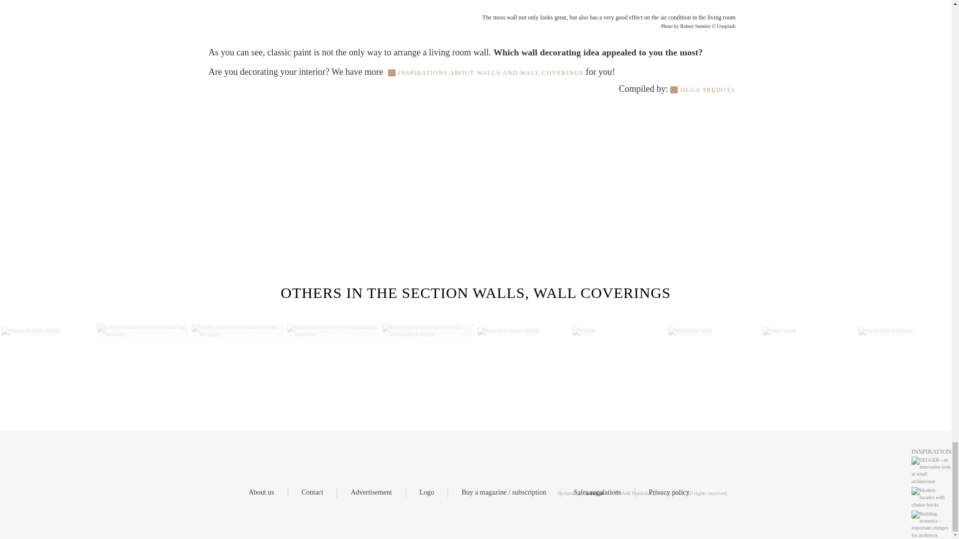 The image size is (959, 539). Describe the element at coordinates (509, 467) in the screenshot. I see `wyszukiwarka` at that location.